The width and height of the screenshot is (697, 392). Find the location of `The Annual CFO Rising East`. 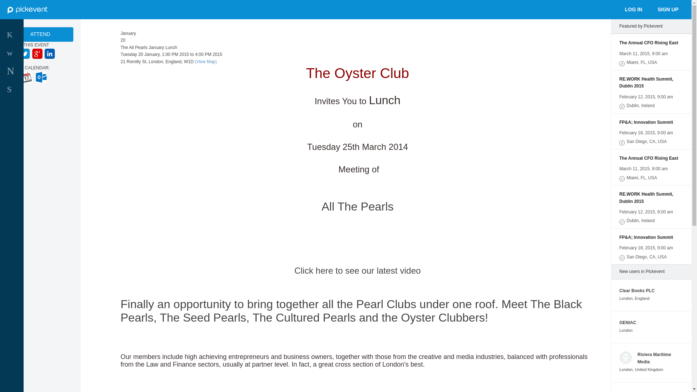

The Annual CFO Rising East is located at coordinates (651, 43).